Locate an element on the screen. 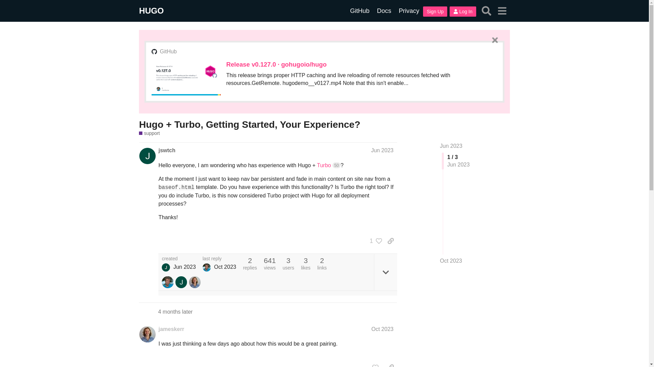 The image size is (654, 367). Privacy is located at coordinates (409, 11).